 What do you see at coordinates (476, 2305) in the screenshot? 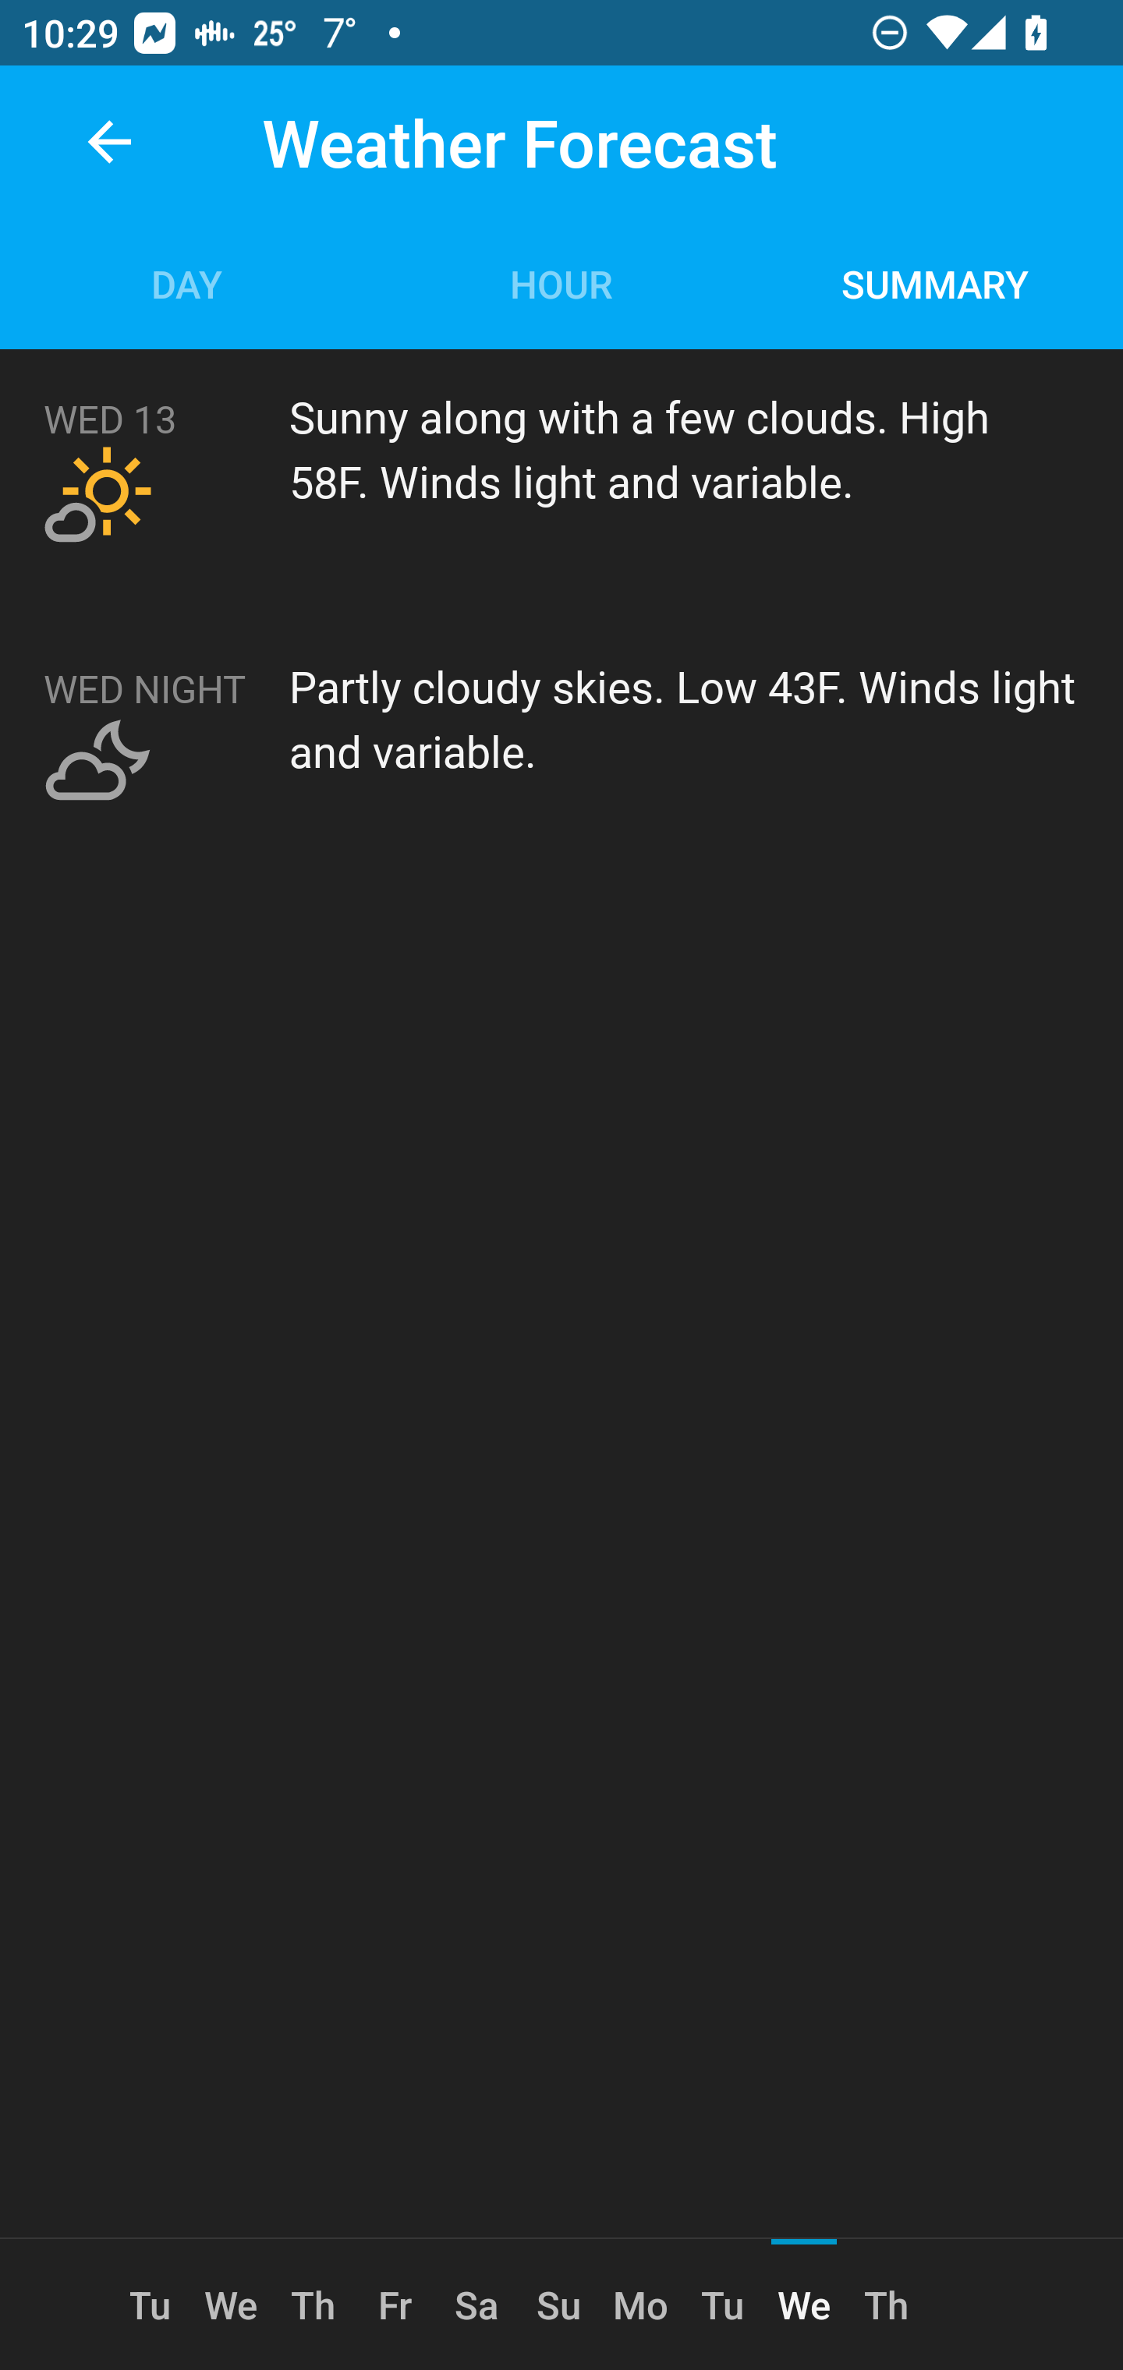
I see `Sa` at bounding box center [476, 2305].